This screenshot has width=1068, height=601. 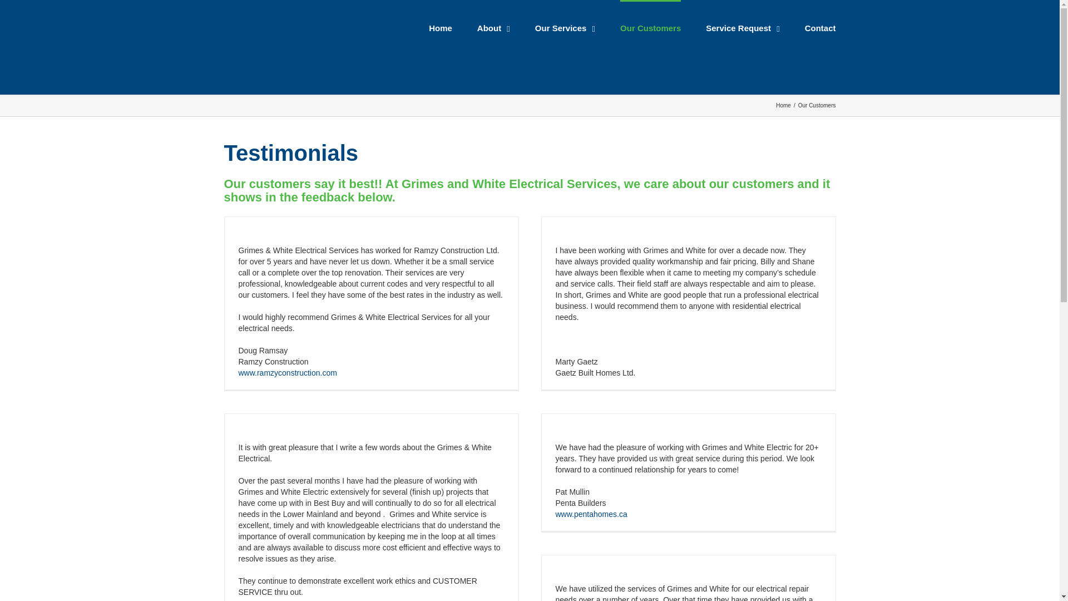 I want to click on Home, so click(x=783, y=105).